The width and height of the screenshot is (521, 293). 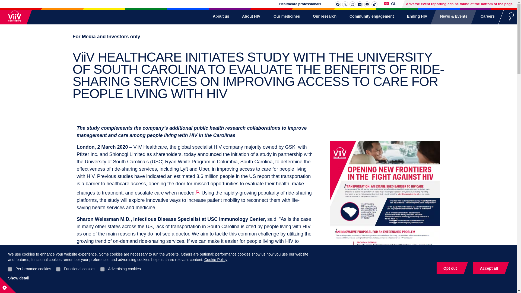 I want to click on Instagram, so click(x=352, y=4).